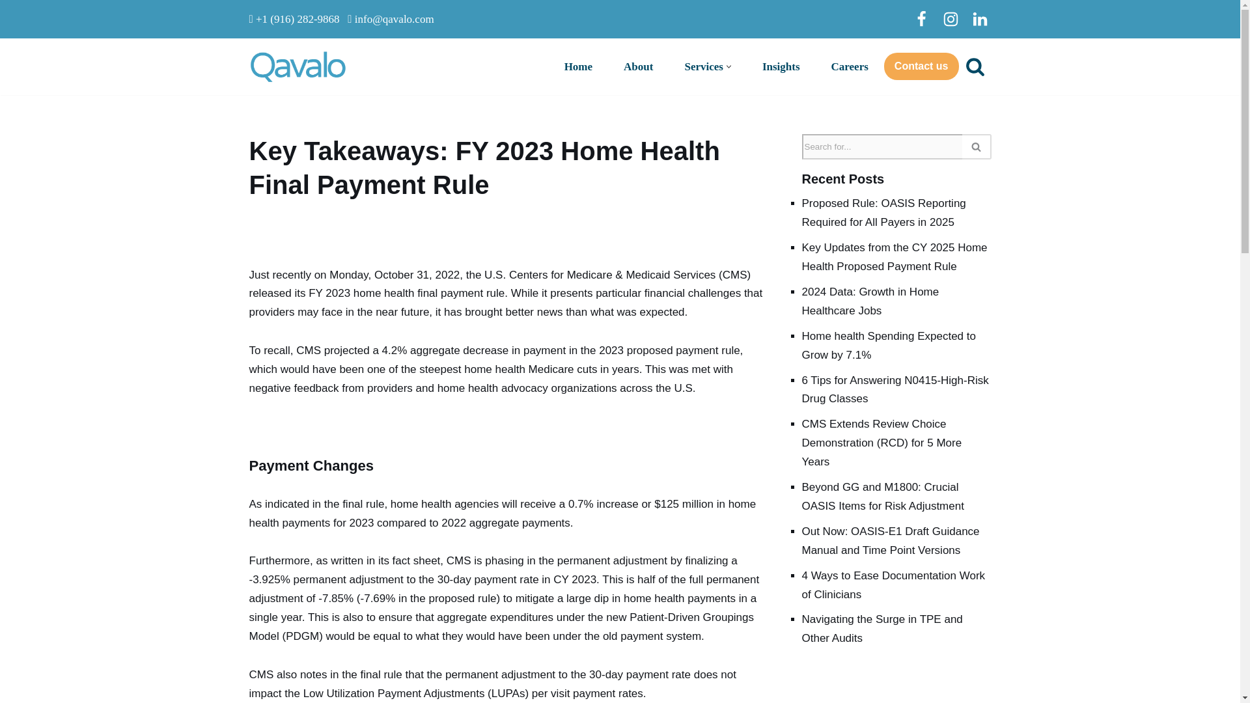 Image resolution: width=1250 pixels, height=703 pixels. What do you see at coordinates (980, 19) in the screenshot?
I see `LinkedIn` at bounding box center [980, 19].